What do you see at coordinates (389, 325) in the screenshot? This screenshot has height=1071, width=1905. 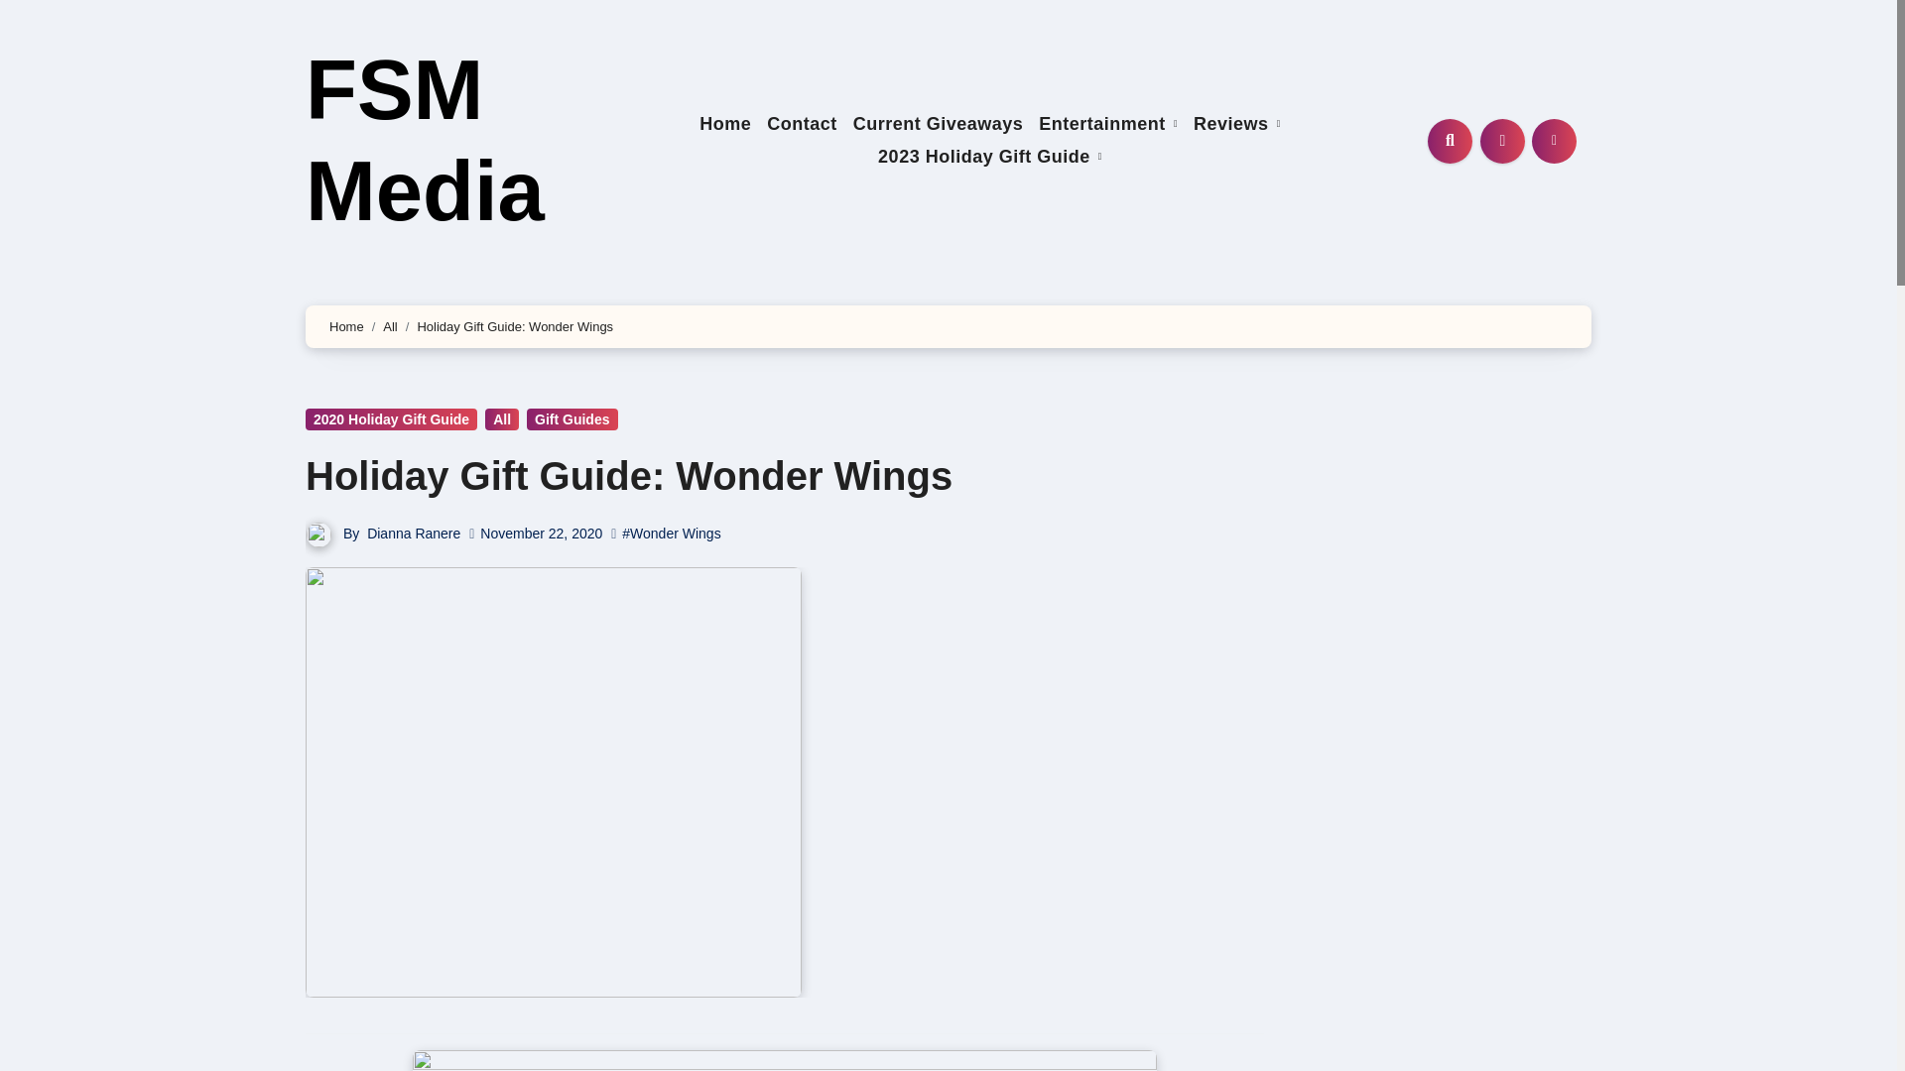 I see `All` at bounding box center [389, 325].